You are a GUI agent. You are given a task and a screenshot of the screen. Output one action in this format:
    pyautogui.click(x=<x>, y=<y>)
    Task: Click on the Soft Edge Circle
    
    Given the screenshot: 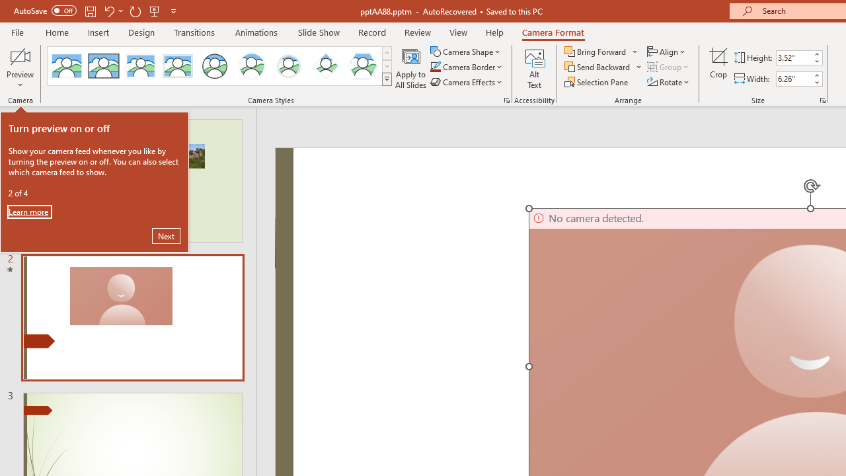 What is the action you would take?
    pyautogui.click(x=288, y=66)
    